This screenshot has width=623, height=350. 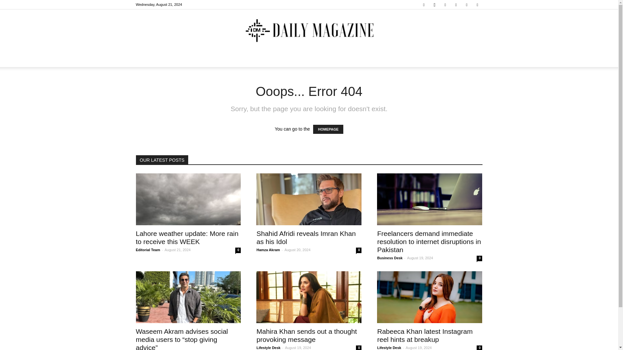 I want to click on Youtube, so click(x=477, y=5).